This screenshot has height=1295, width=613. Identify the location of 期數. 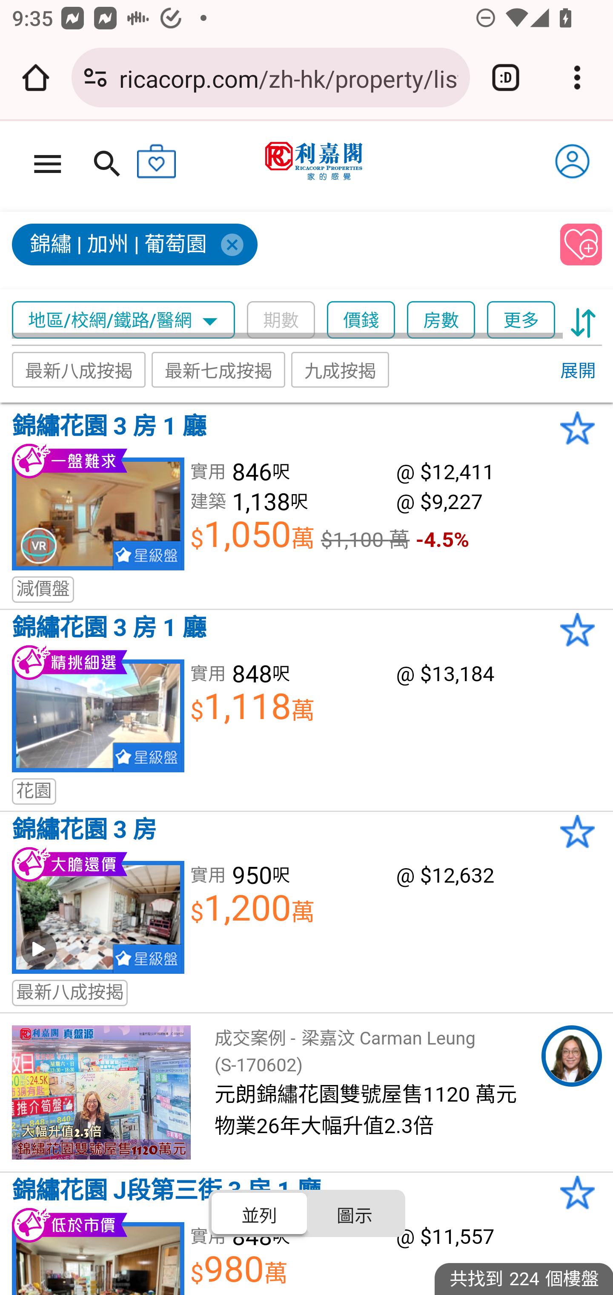
(281, 320).